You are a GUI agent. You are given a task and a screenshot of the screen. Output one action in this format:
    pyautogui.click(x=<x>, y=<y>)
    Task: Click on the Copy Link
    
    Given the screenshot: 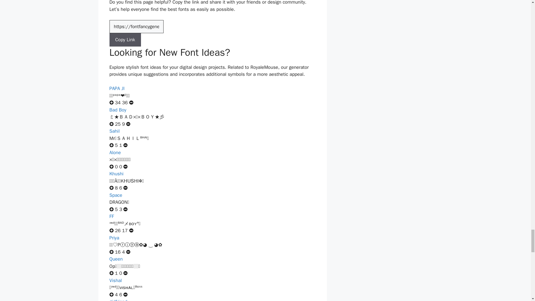 What is the action you would take?
    pyautogui.click(x=125, y=40)
    